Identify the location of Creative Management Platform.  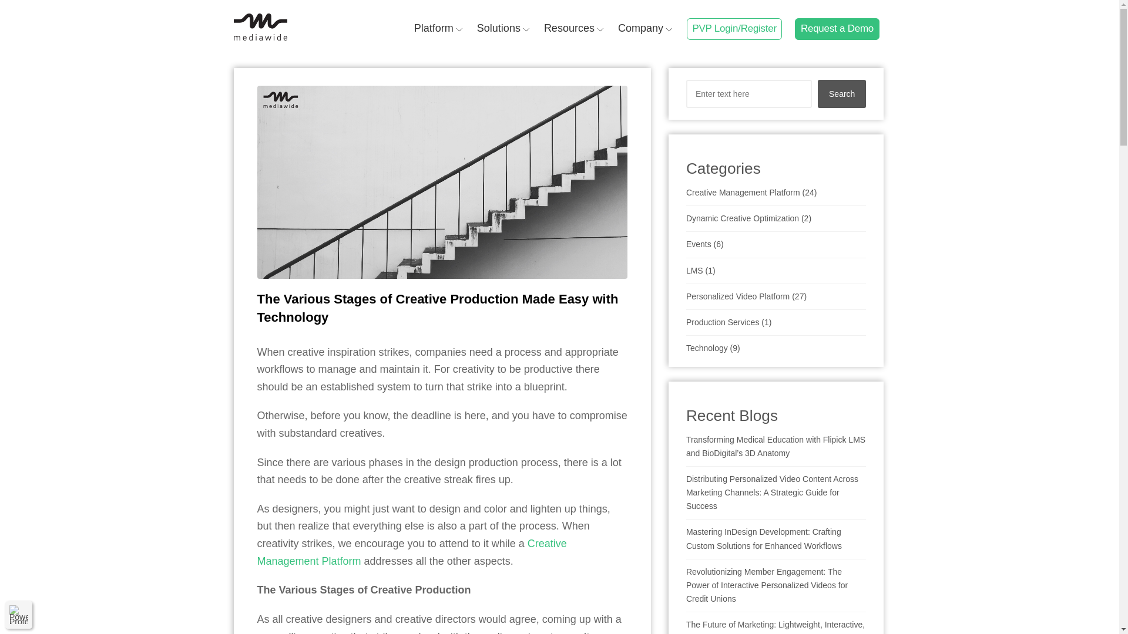
(412, 552).